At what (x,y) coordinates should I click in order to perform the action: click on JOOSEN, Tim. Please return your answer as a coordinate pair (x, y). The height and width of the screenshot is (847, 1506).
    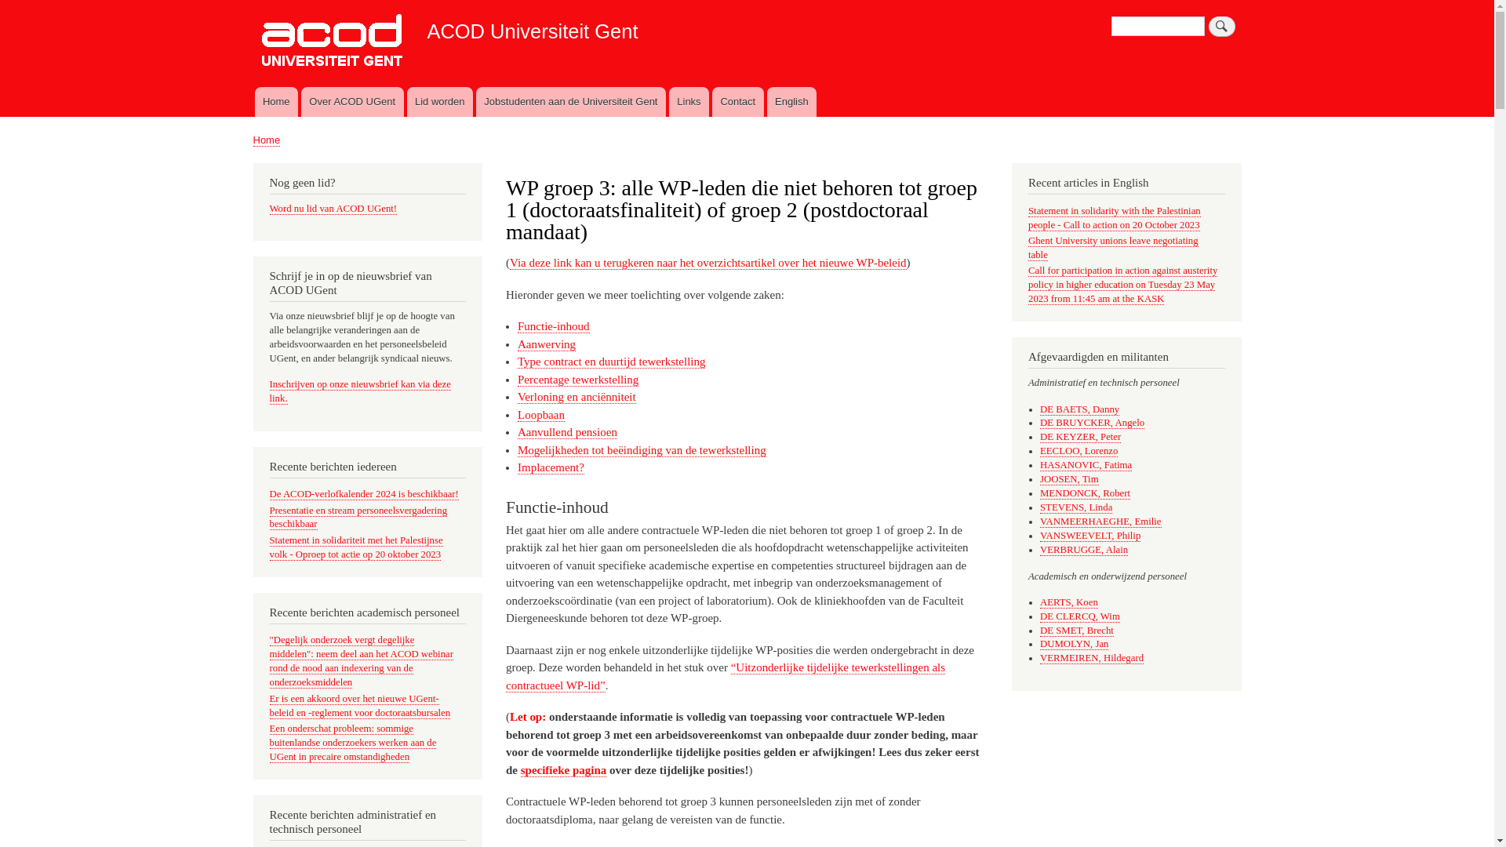
    Looking at the image, I should click on (1070, 480).